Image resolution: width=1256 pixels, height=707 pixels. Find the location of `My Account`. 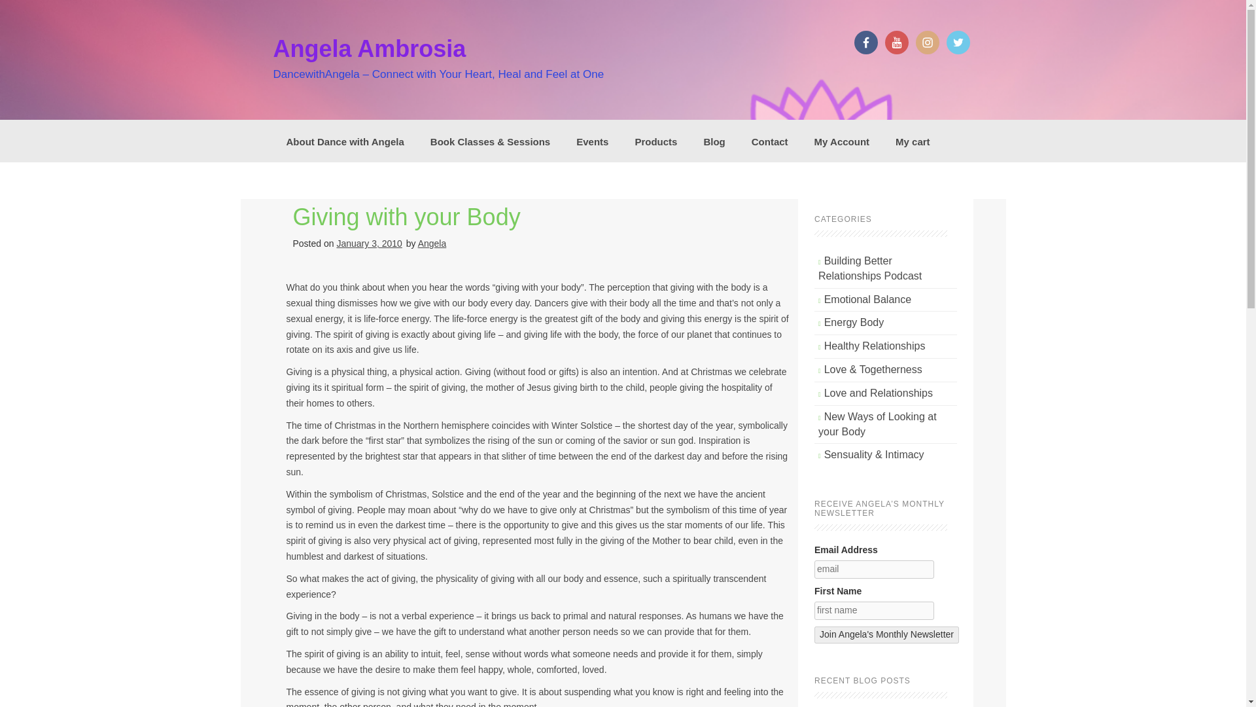

My Account is located at coordinates (841, 140).